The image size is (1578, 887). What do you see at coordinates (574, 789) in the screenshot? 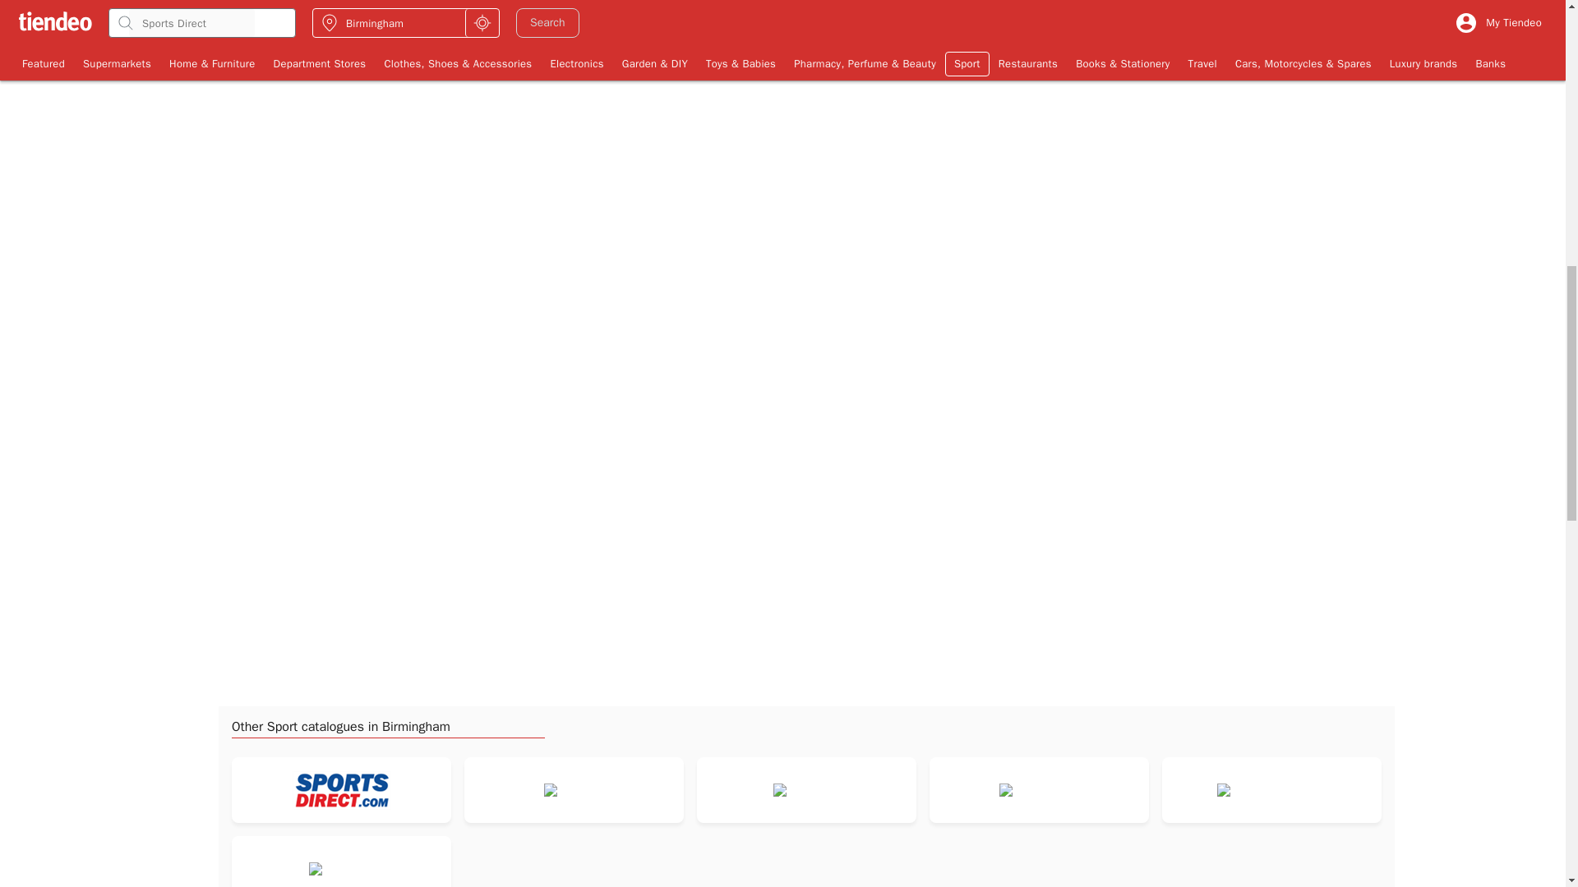
I see `Logo Speedo` at bounding box center [574, 789].